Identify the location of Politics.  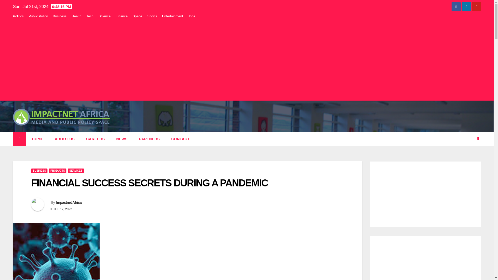
(18, 16).